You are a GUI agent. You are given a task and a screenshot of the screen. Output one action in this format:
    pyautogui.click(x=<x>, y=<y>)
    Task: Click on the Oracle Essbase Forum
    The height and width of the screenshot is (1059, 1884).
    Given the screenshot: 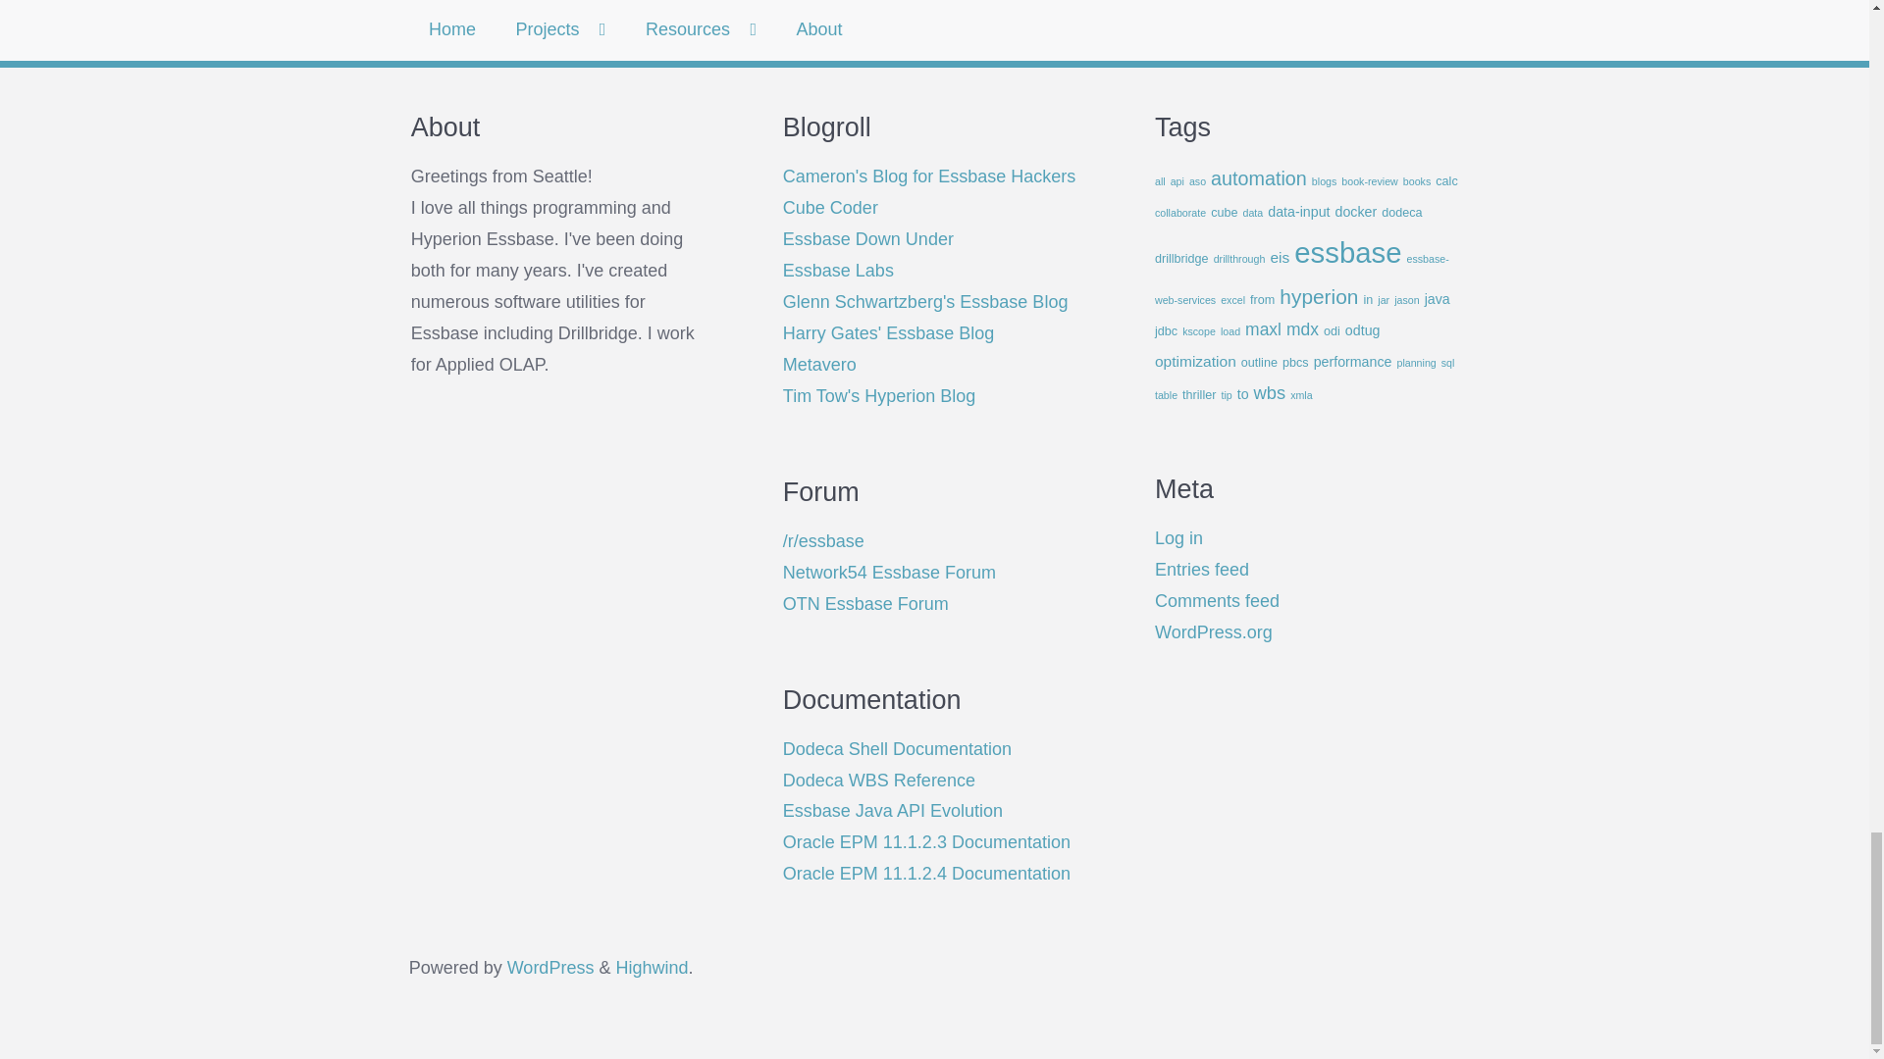 What is the action you would take?
    pyautogui.click(x=865, y=604)
    